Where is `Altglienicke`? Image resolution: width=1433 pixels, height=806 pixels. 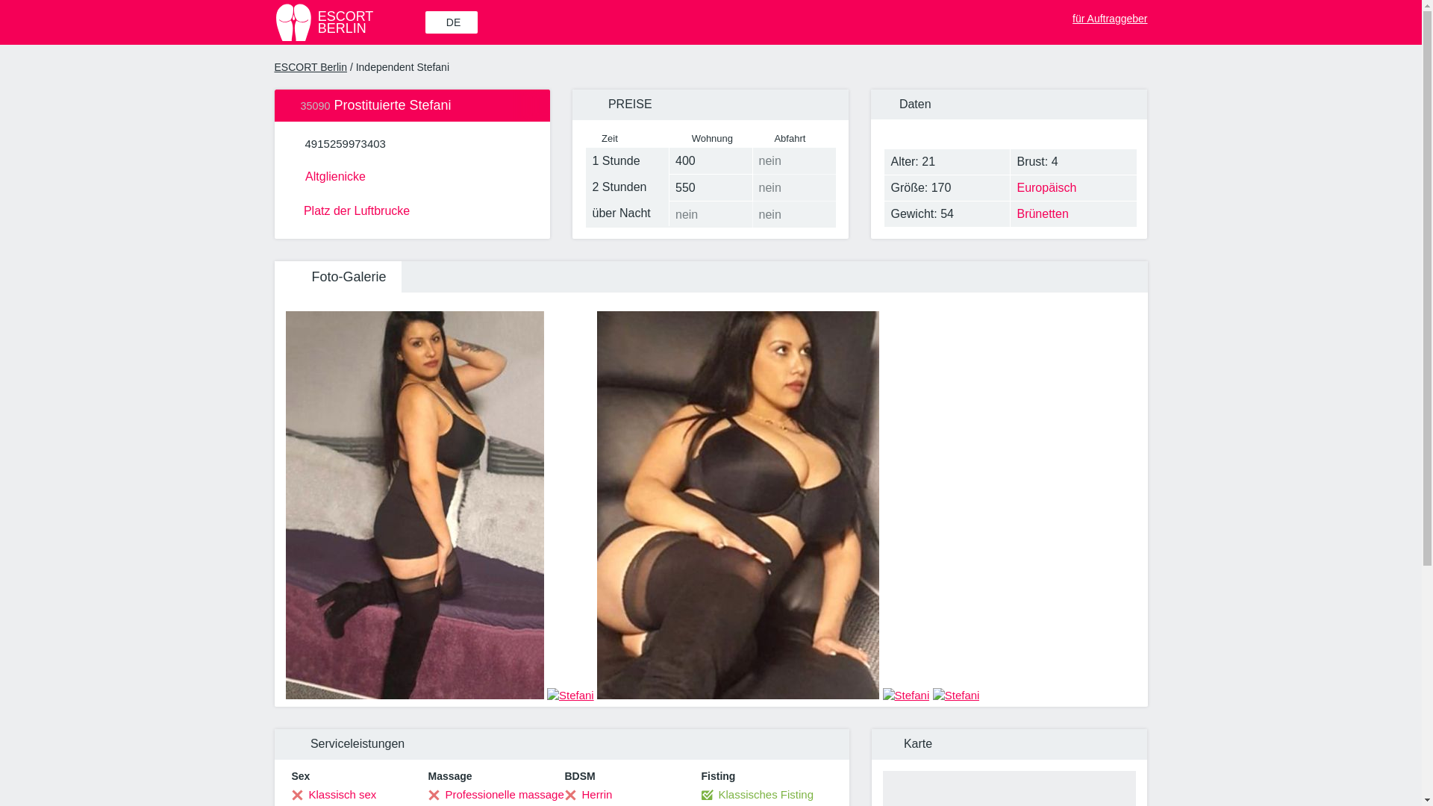 Altglienicke is located at coordinates (412, 175).